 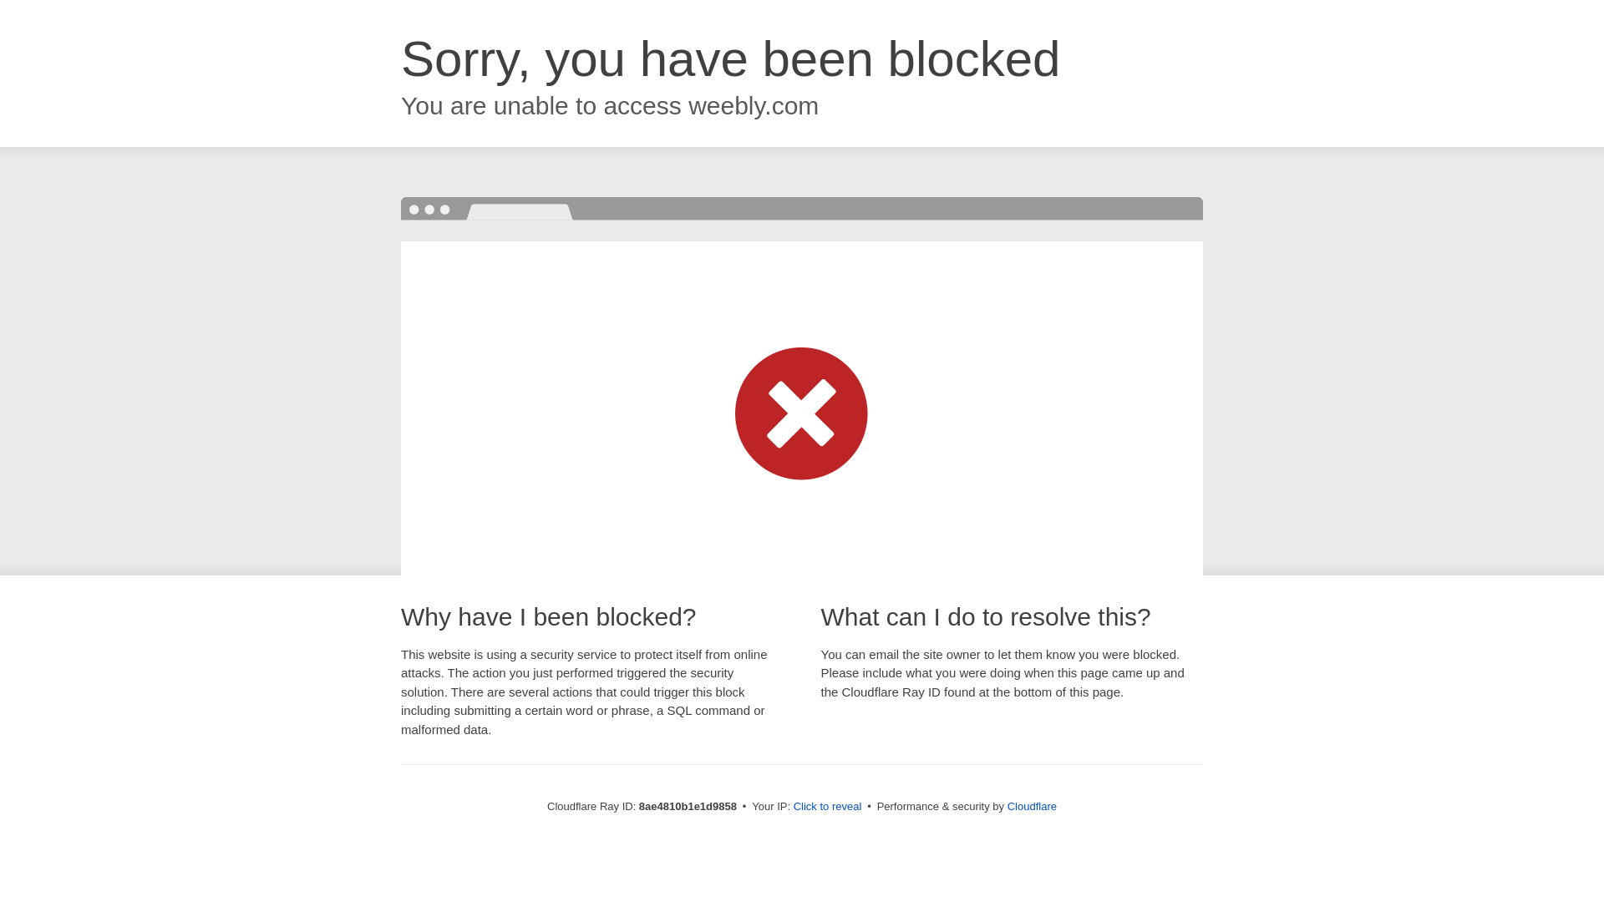 I want to click on Click to reveal, so click(x=828, y=807).